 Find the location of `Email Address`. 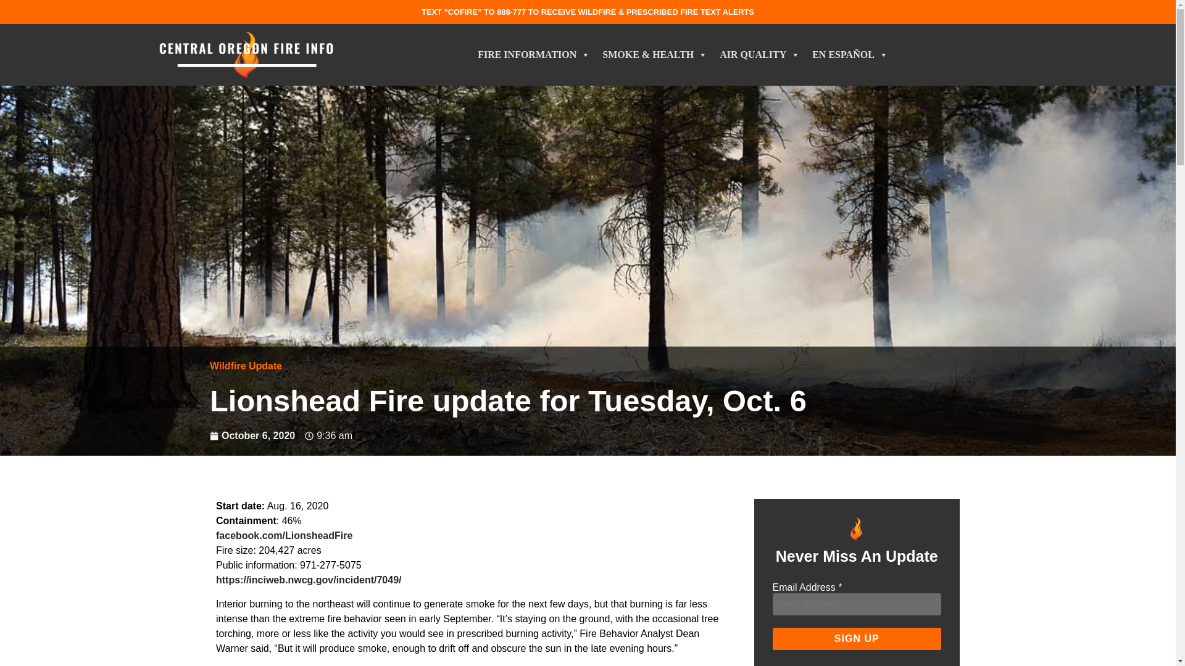

Email Address is located at coordinates (857, 604).